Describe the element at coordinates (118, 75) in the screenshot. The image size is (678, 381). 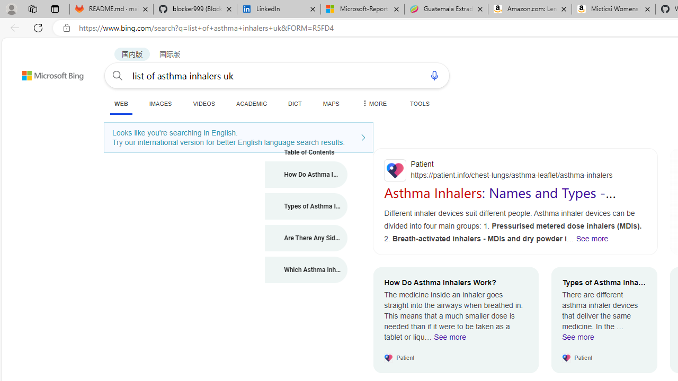
I see `Search button` at that location.